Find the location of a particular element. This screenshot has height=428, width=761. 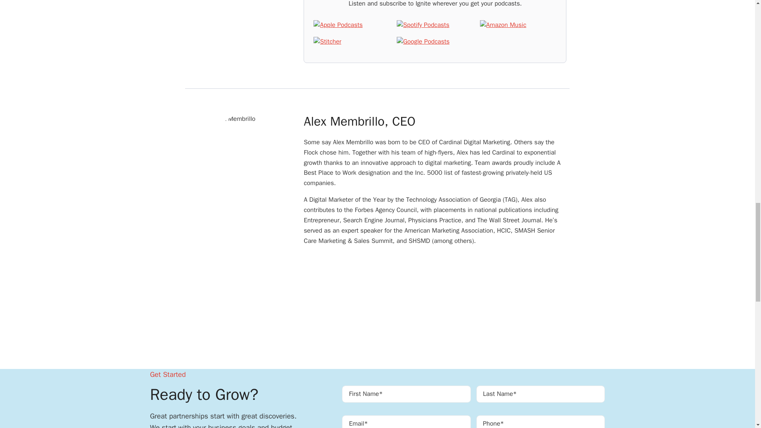

Subscribe on Google Podcasts is located at coordinates (423, 42).